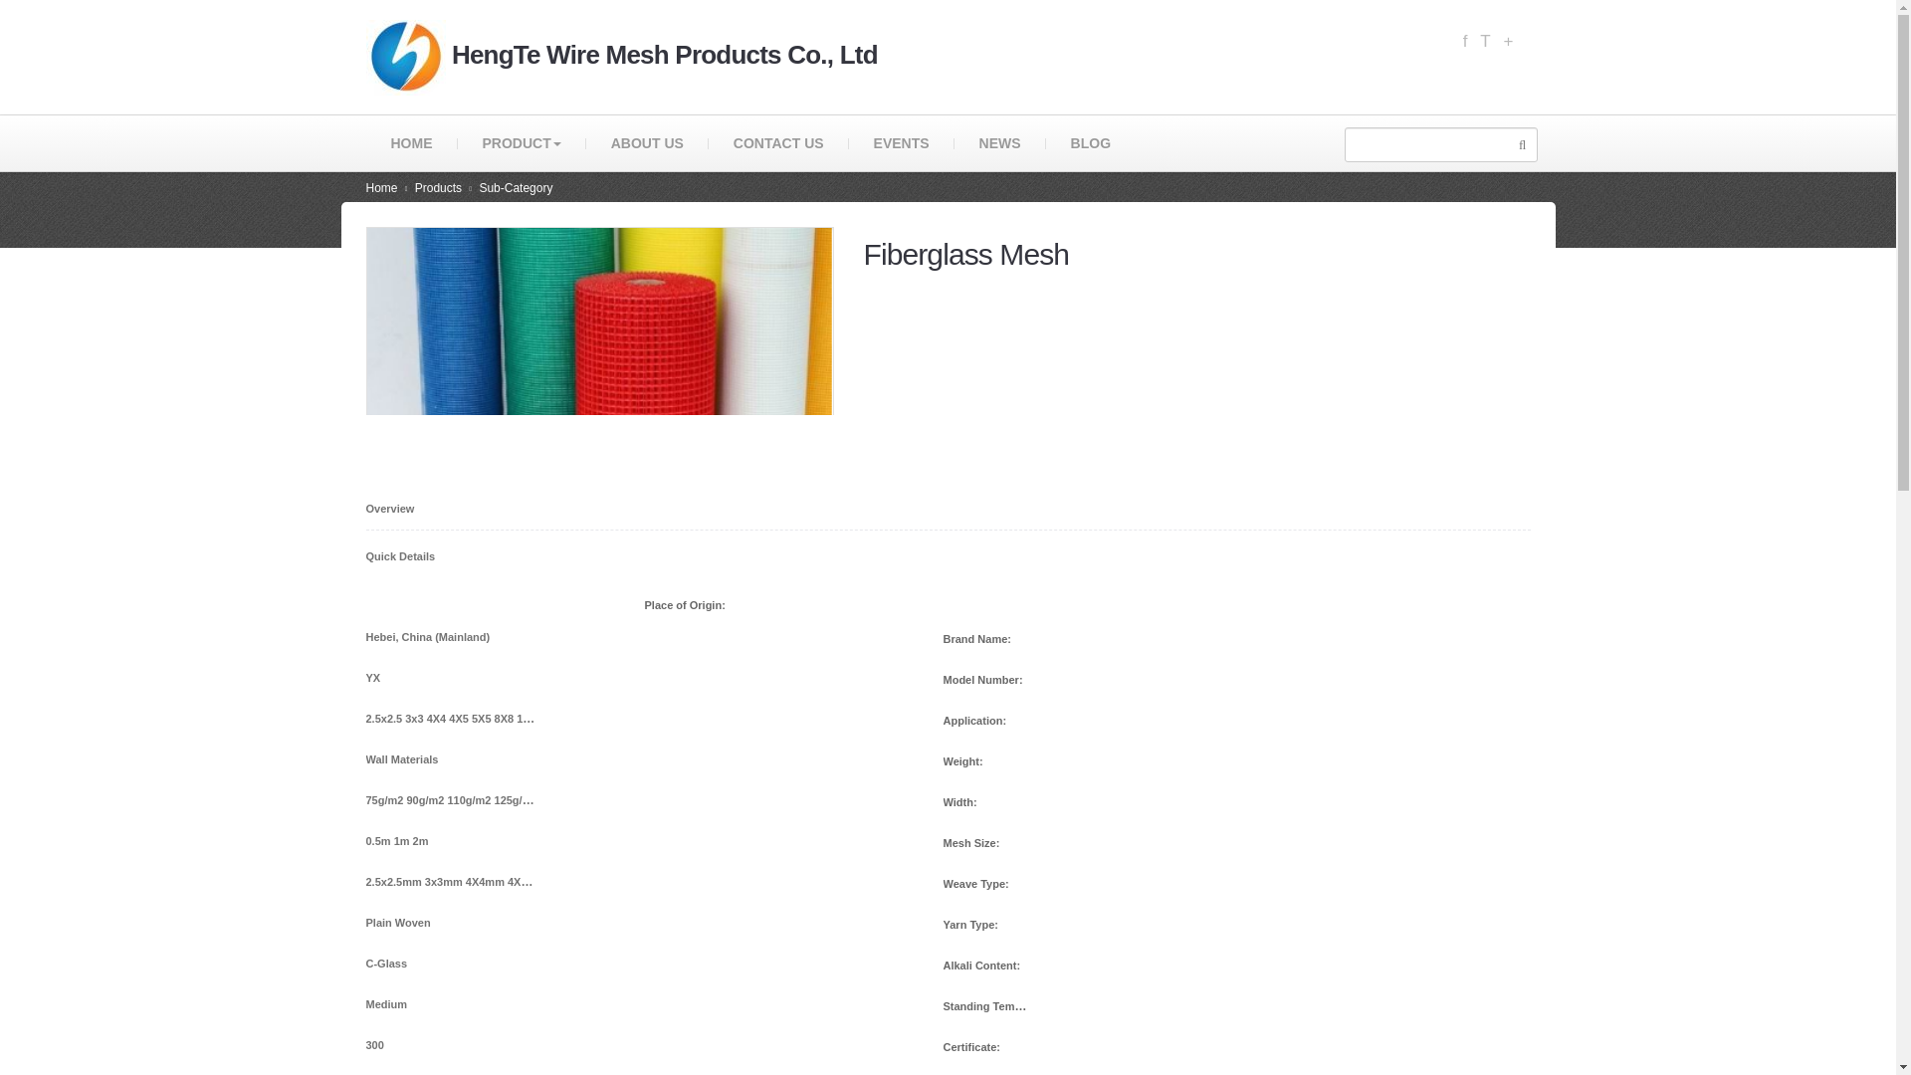 The width and height of the screenshot is (1911, 1075). What do you see at coordinates (450, 840) in the screenshot?
I see `0.5m 1m 2m` at bounding box center [450, 840].